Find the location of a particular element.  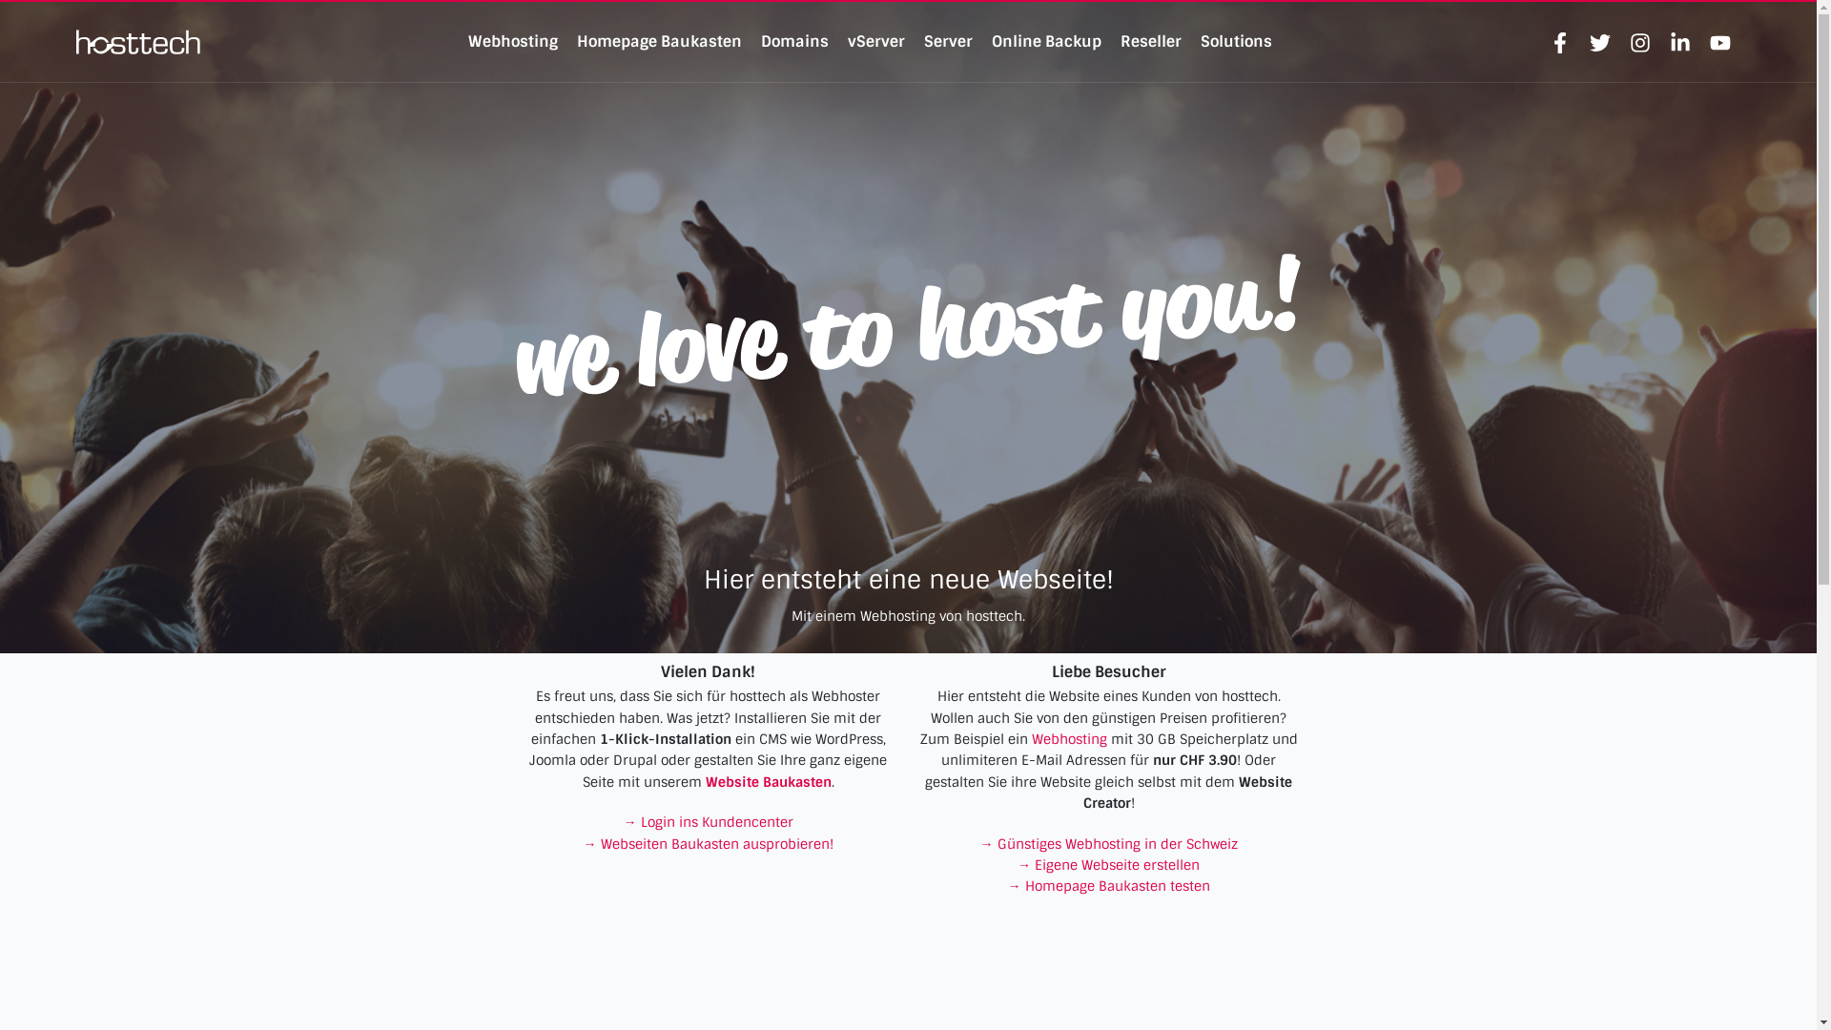

Domains is located at coordinates (795, 42).